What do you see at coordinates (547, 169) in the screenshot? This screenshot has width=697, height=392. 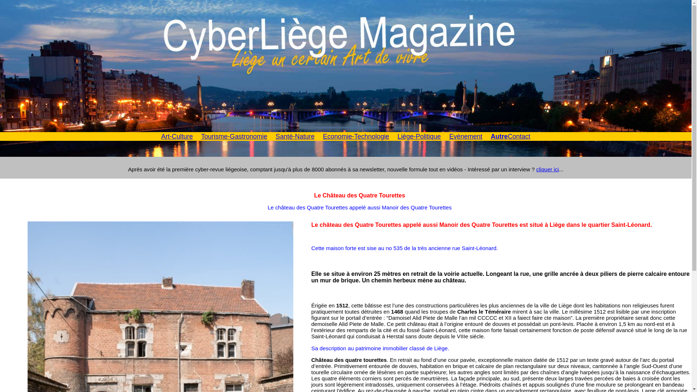 I see `cliquer ici` at bounding box center [547, 169].